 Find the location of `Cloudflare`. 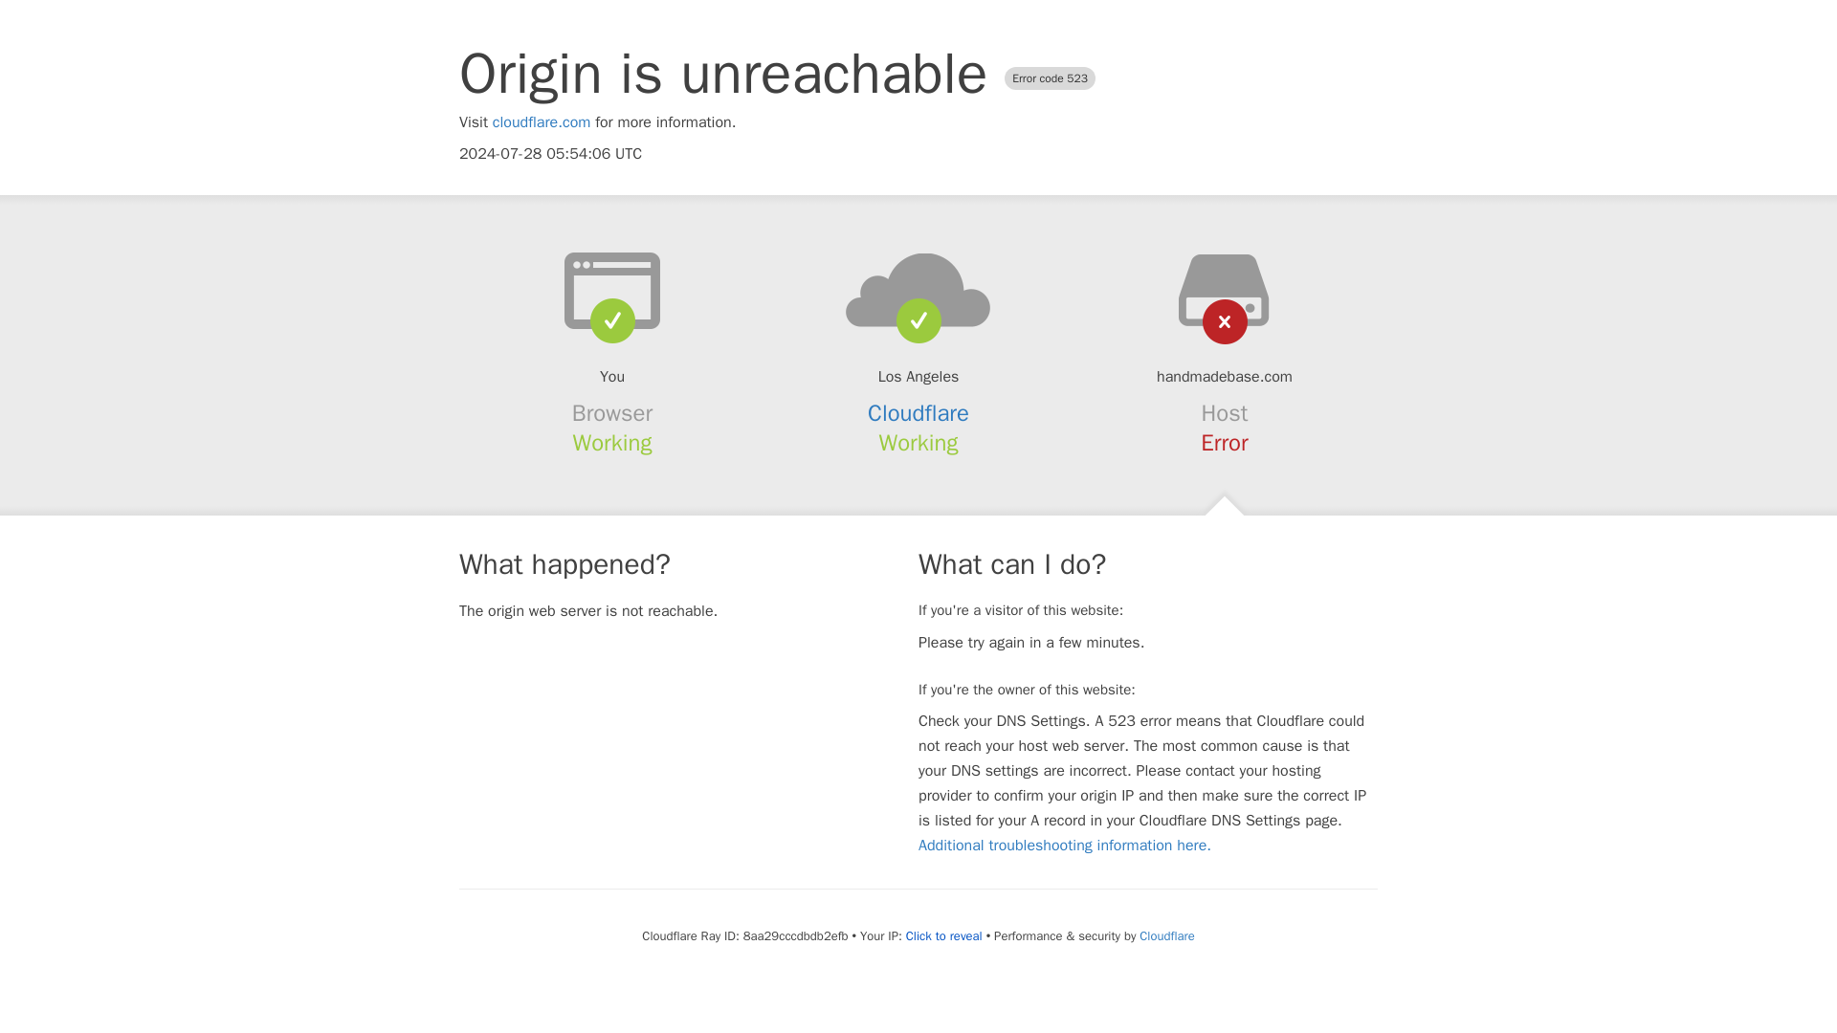

Cloudflare is located at coordinates (918, 413).